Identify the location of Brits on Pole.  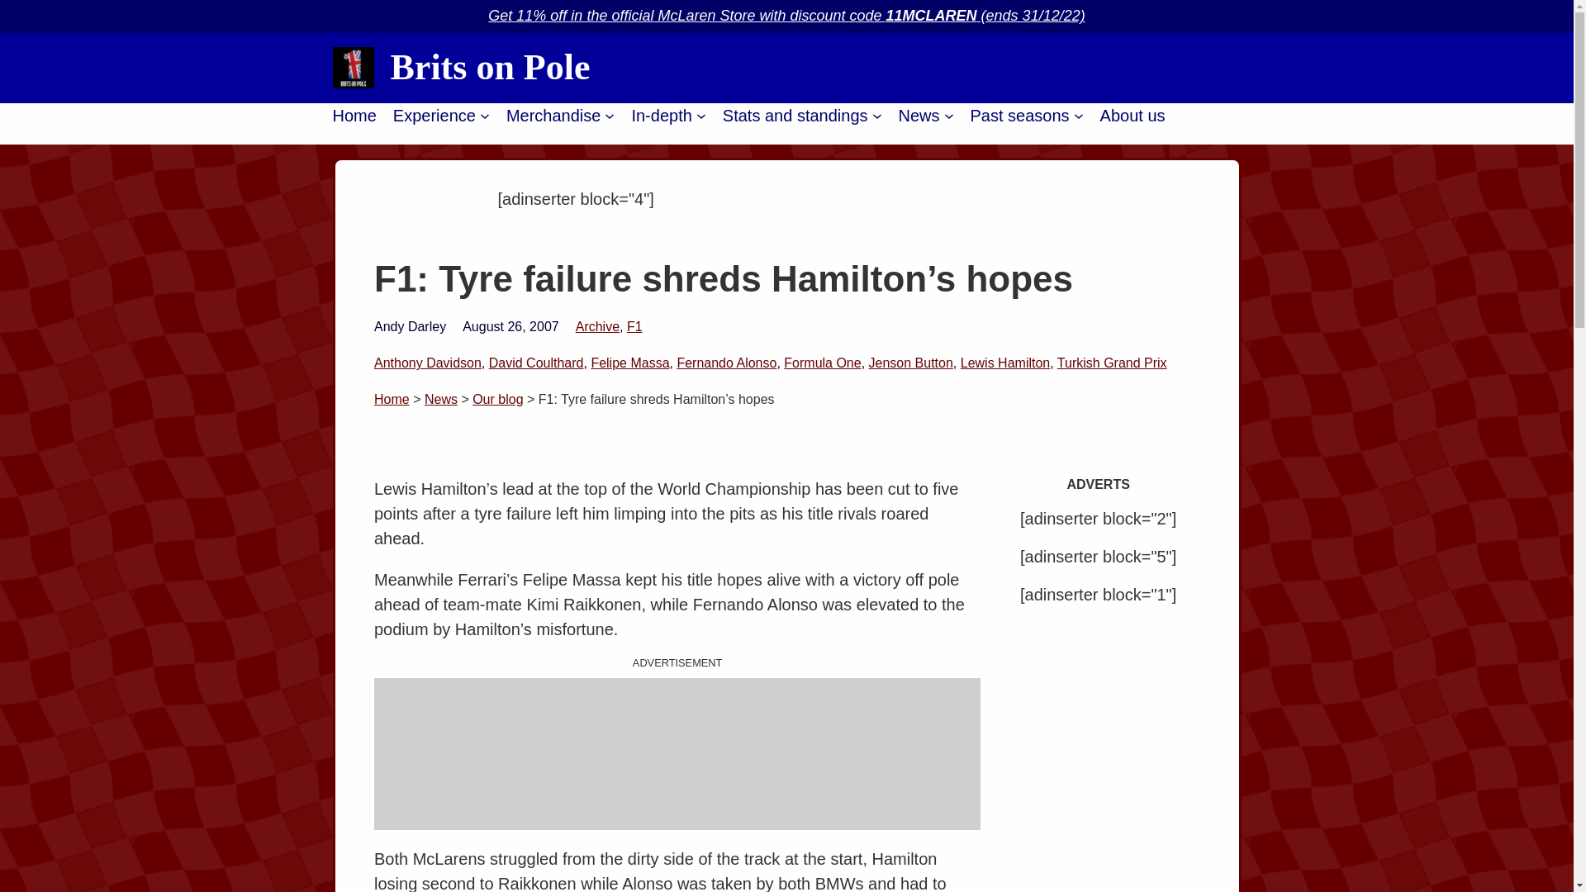
(490, 67).